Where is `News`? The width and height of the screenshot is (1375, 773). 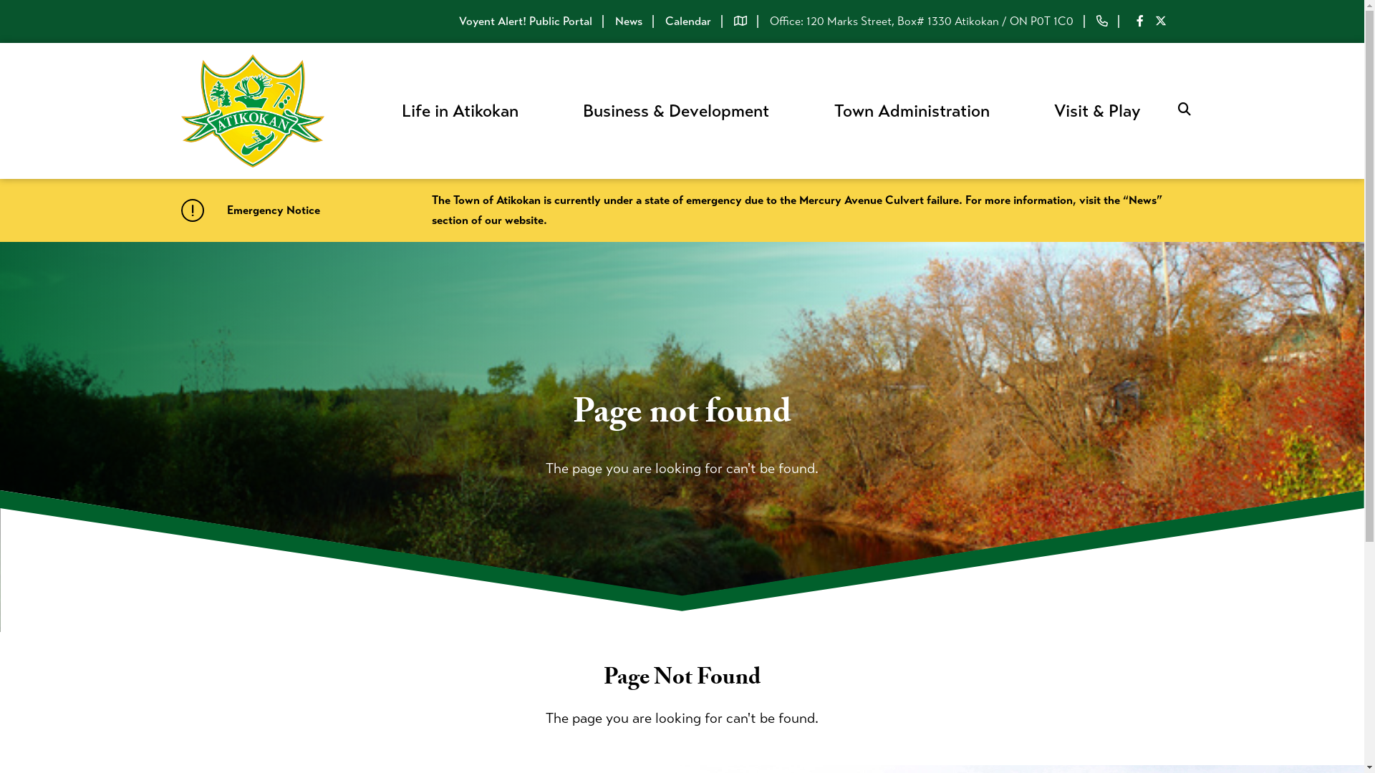 News is located at coordinates (628, 21).